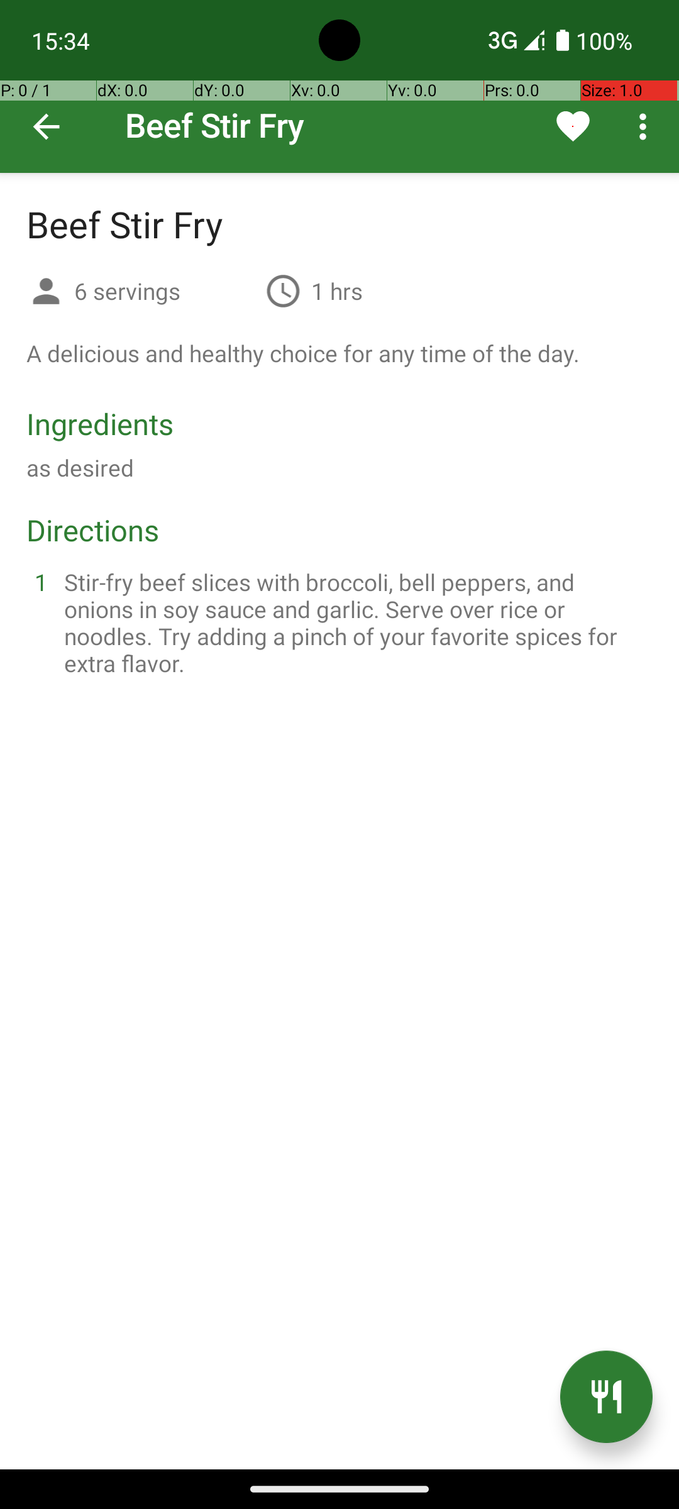 The image size is (679, 1509). Describe the element at coordinates (47, 293) in the screenshot. I see `Servings` at that location.